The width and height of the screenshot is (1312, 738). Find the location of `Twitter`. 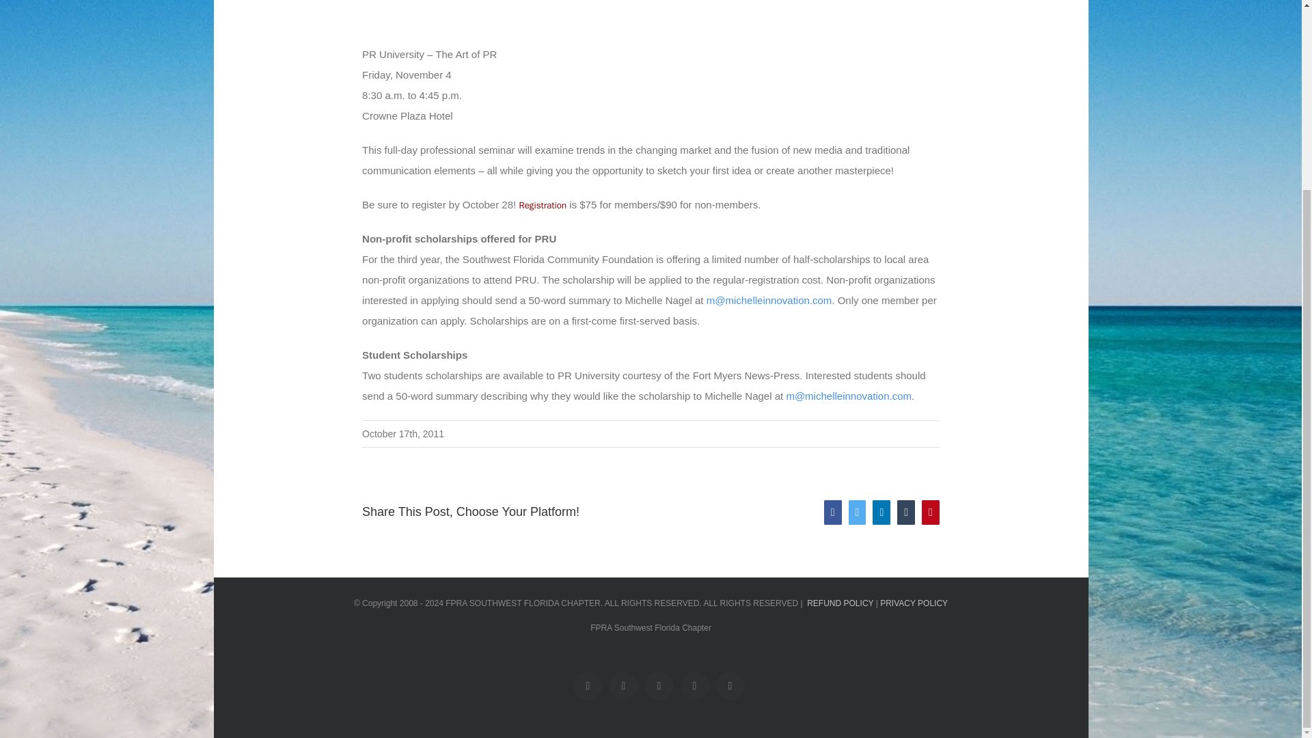

Twitter is located at coordinates (623, 685).